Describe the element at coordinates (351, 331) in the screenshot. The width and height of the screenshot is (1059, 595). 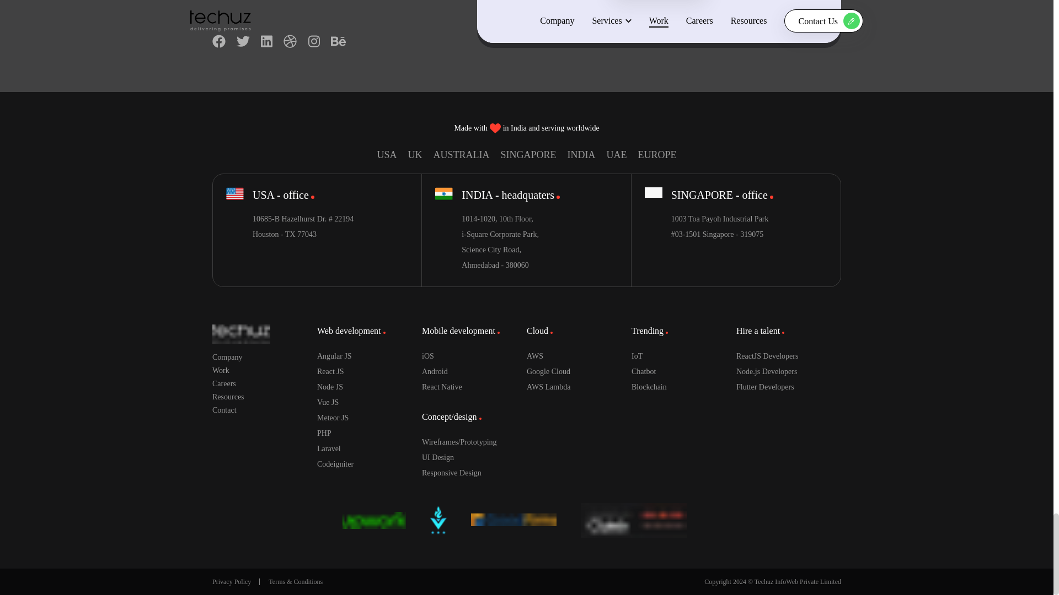
I see `Web development` at that location.